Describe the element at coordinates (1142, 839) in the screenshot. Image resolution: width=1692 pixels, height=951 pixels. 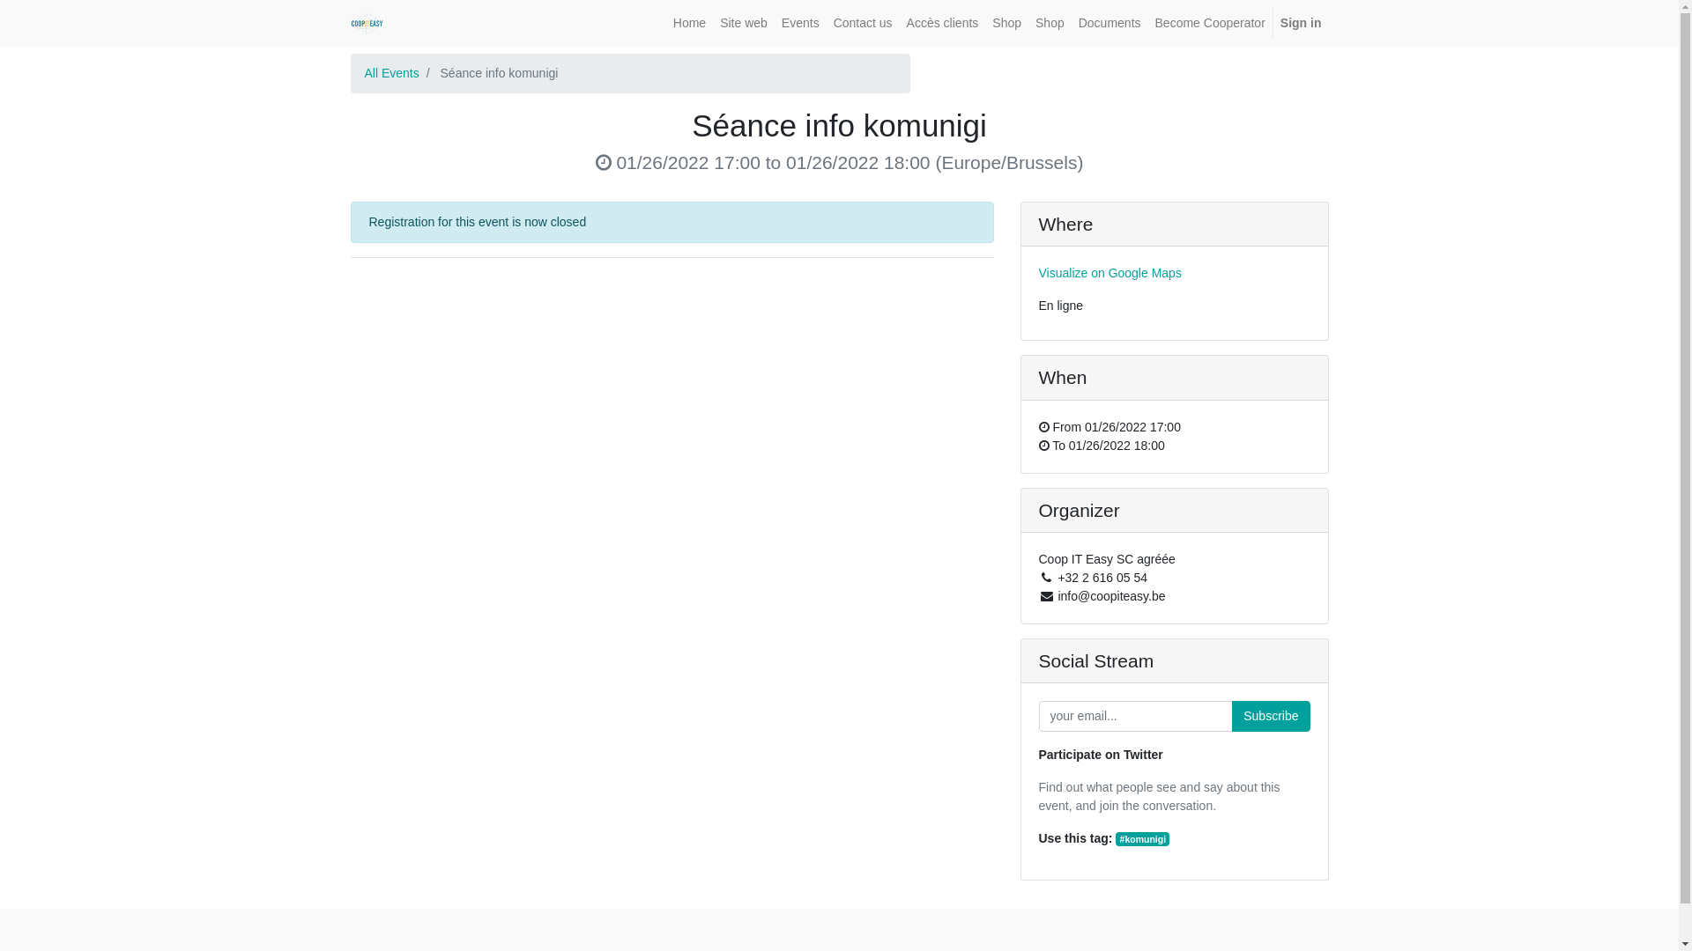
I see `#komunigi` at that location.